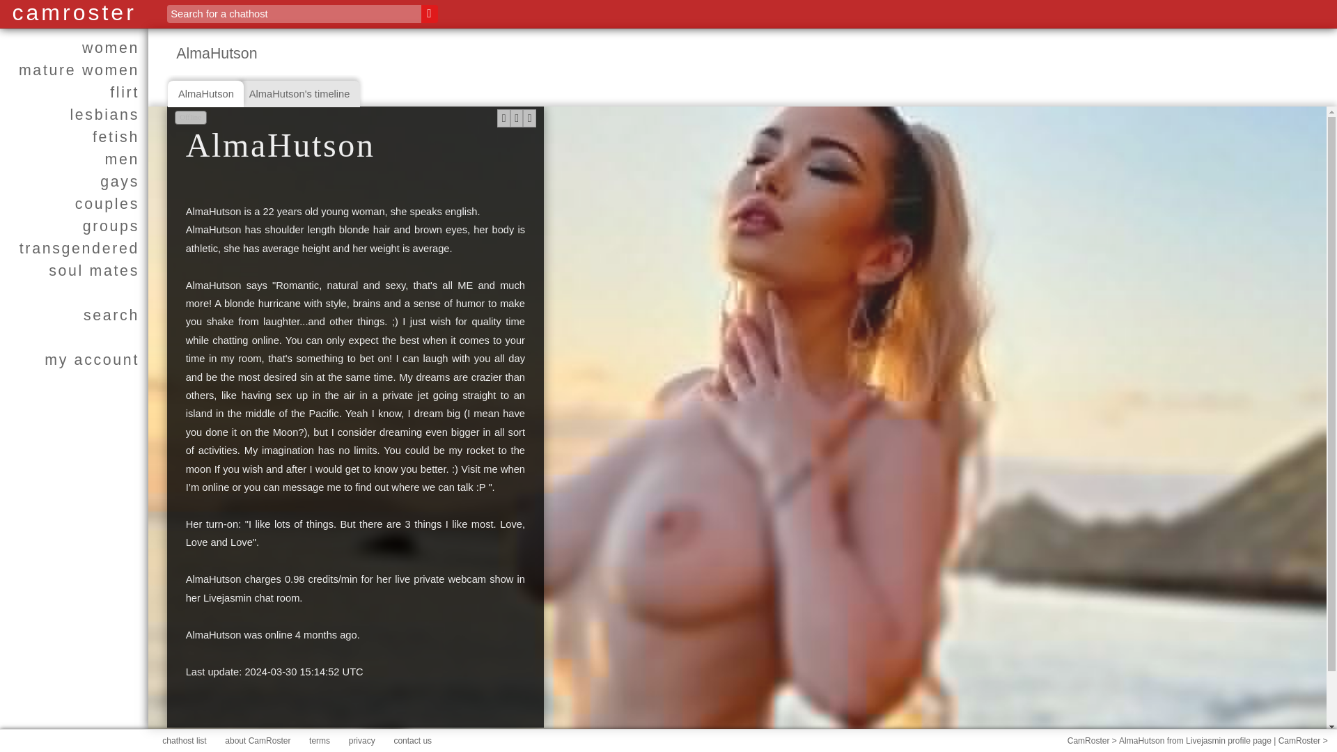 The height and width of the screenshot is (752, 1337). I want to click on privacy, so click(362, 741).